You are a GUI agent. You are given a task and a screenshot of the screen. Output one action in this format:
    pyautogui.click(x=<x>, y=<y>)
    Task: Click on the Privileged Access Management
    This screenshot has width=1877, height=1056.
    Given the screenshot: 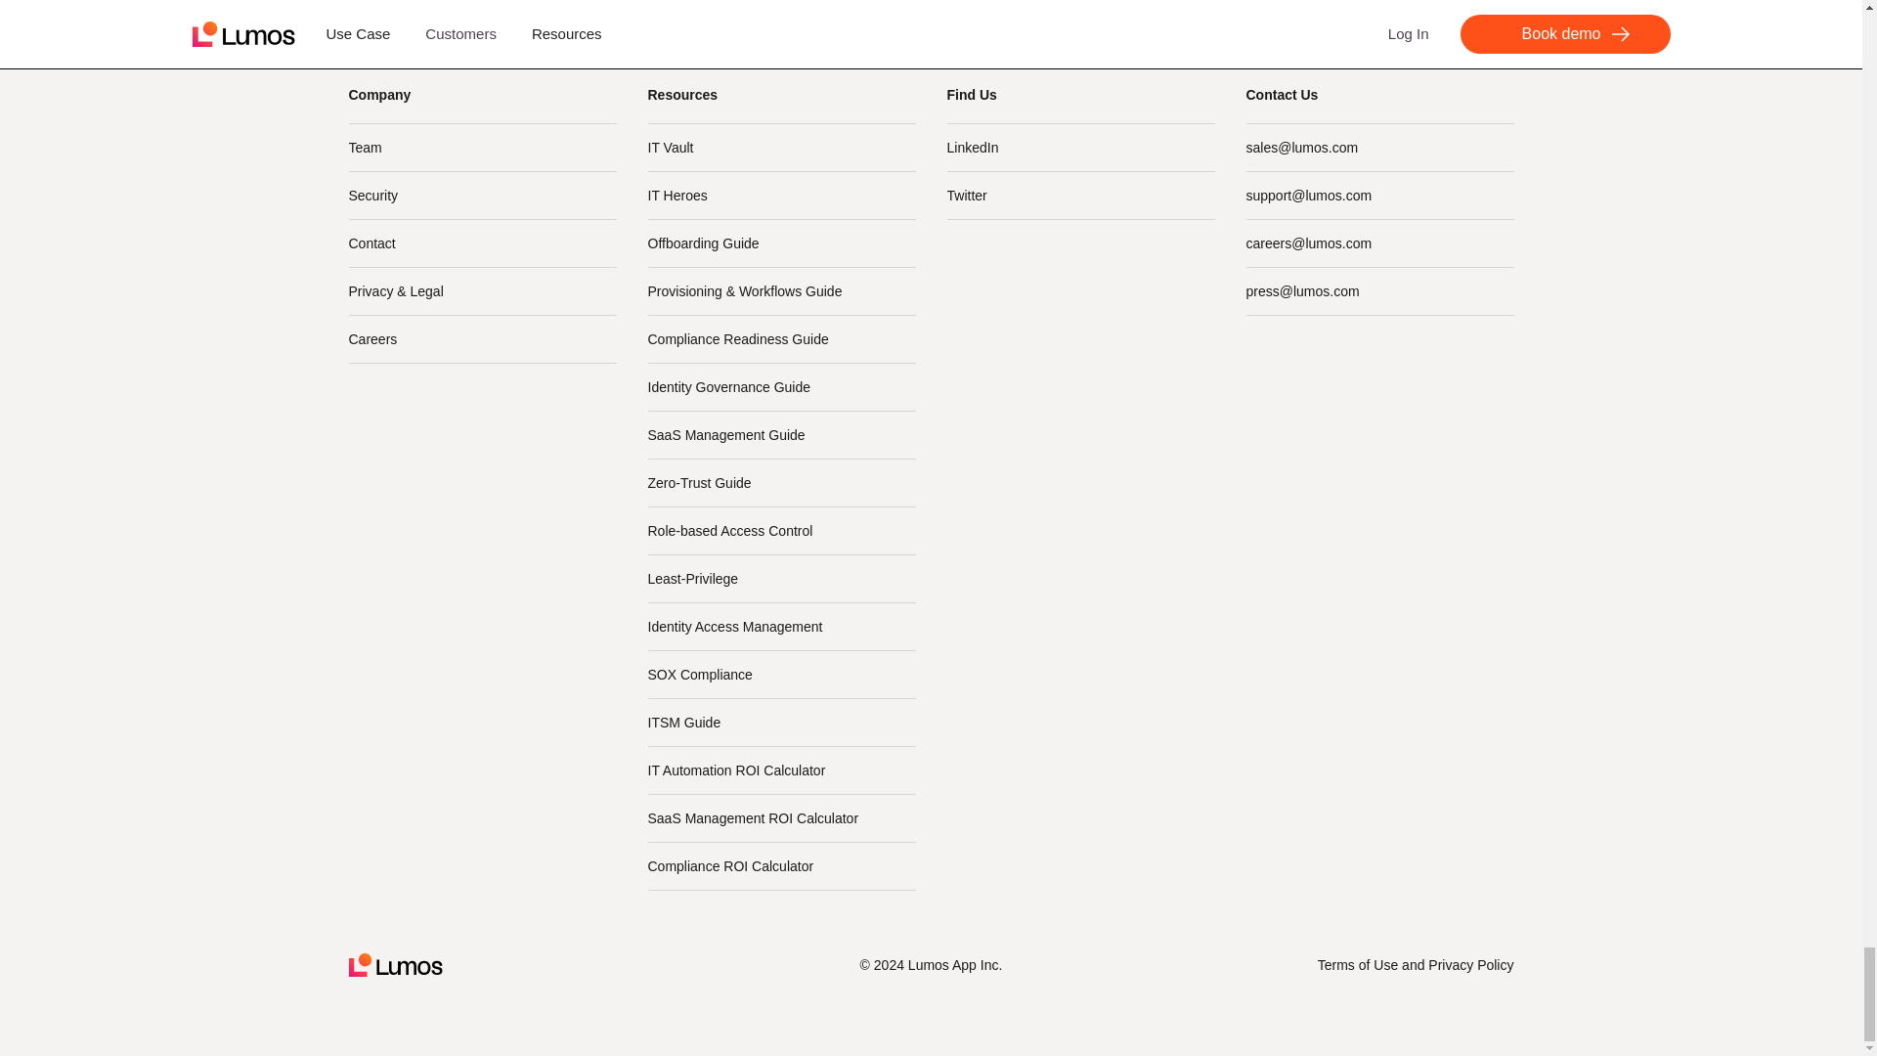 What is the action you would take?
    pyautogui.click(x=781, y=26)
    